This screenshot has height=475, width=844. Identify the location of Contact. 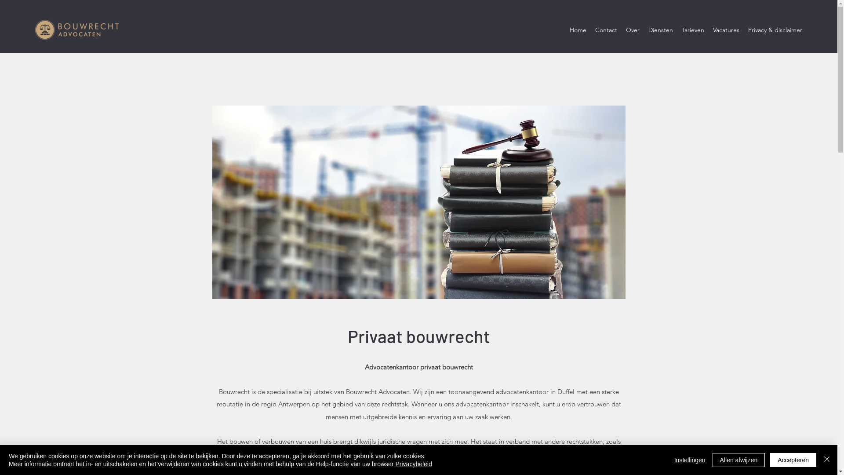
(606, 30).